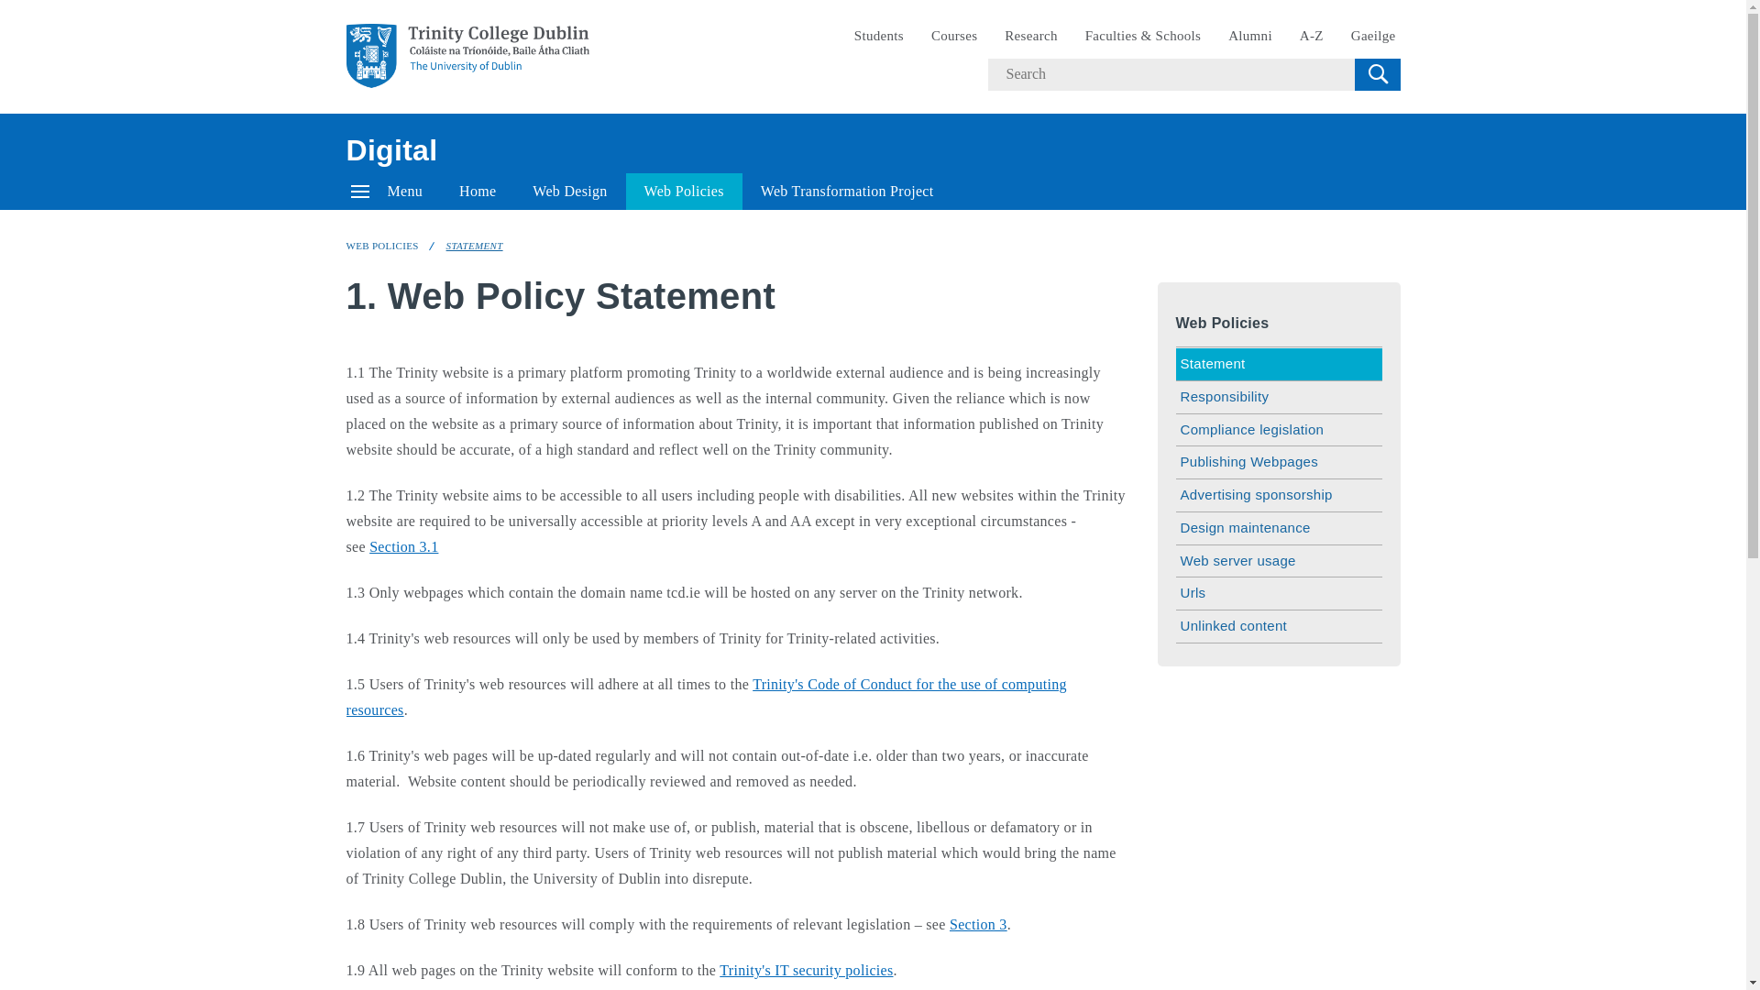 The height and width of the screenshot is (990, 1760). What do you see at coordinates (706, 697) in the screenshot?
I see `Trinity's Code of Conduct for the use of computing resources` at bounding box center [706, 697].